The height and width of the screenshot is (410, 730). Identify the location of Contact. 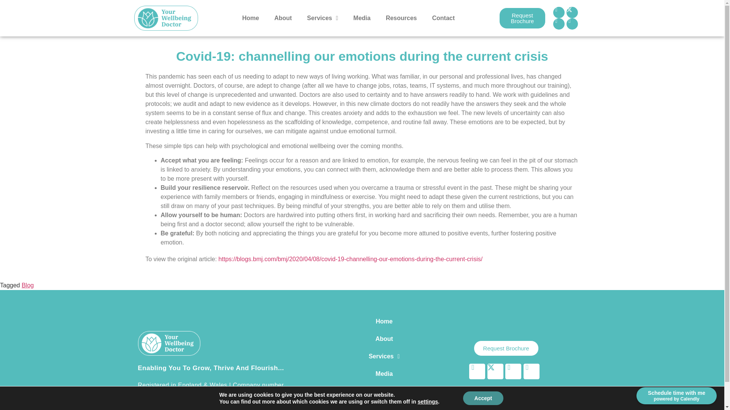
(443, 18).